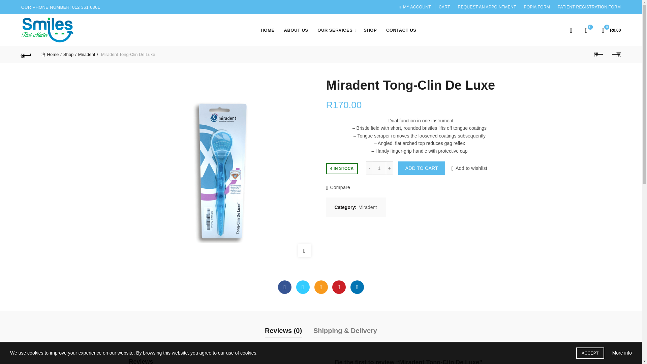 Image resolution: width=647 pixels, height=364 pixels. What do you see at coordinates (268, 30) in the screenshot?
I see `HOME` at bounding box center [268, 30].